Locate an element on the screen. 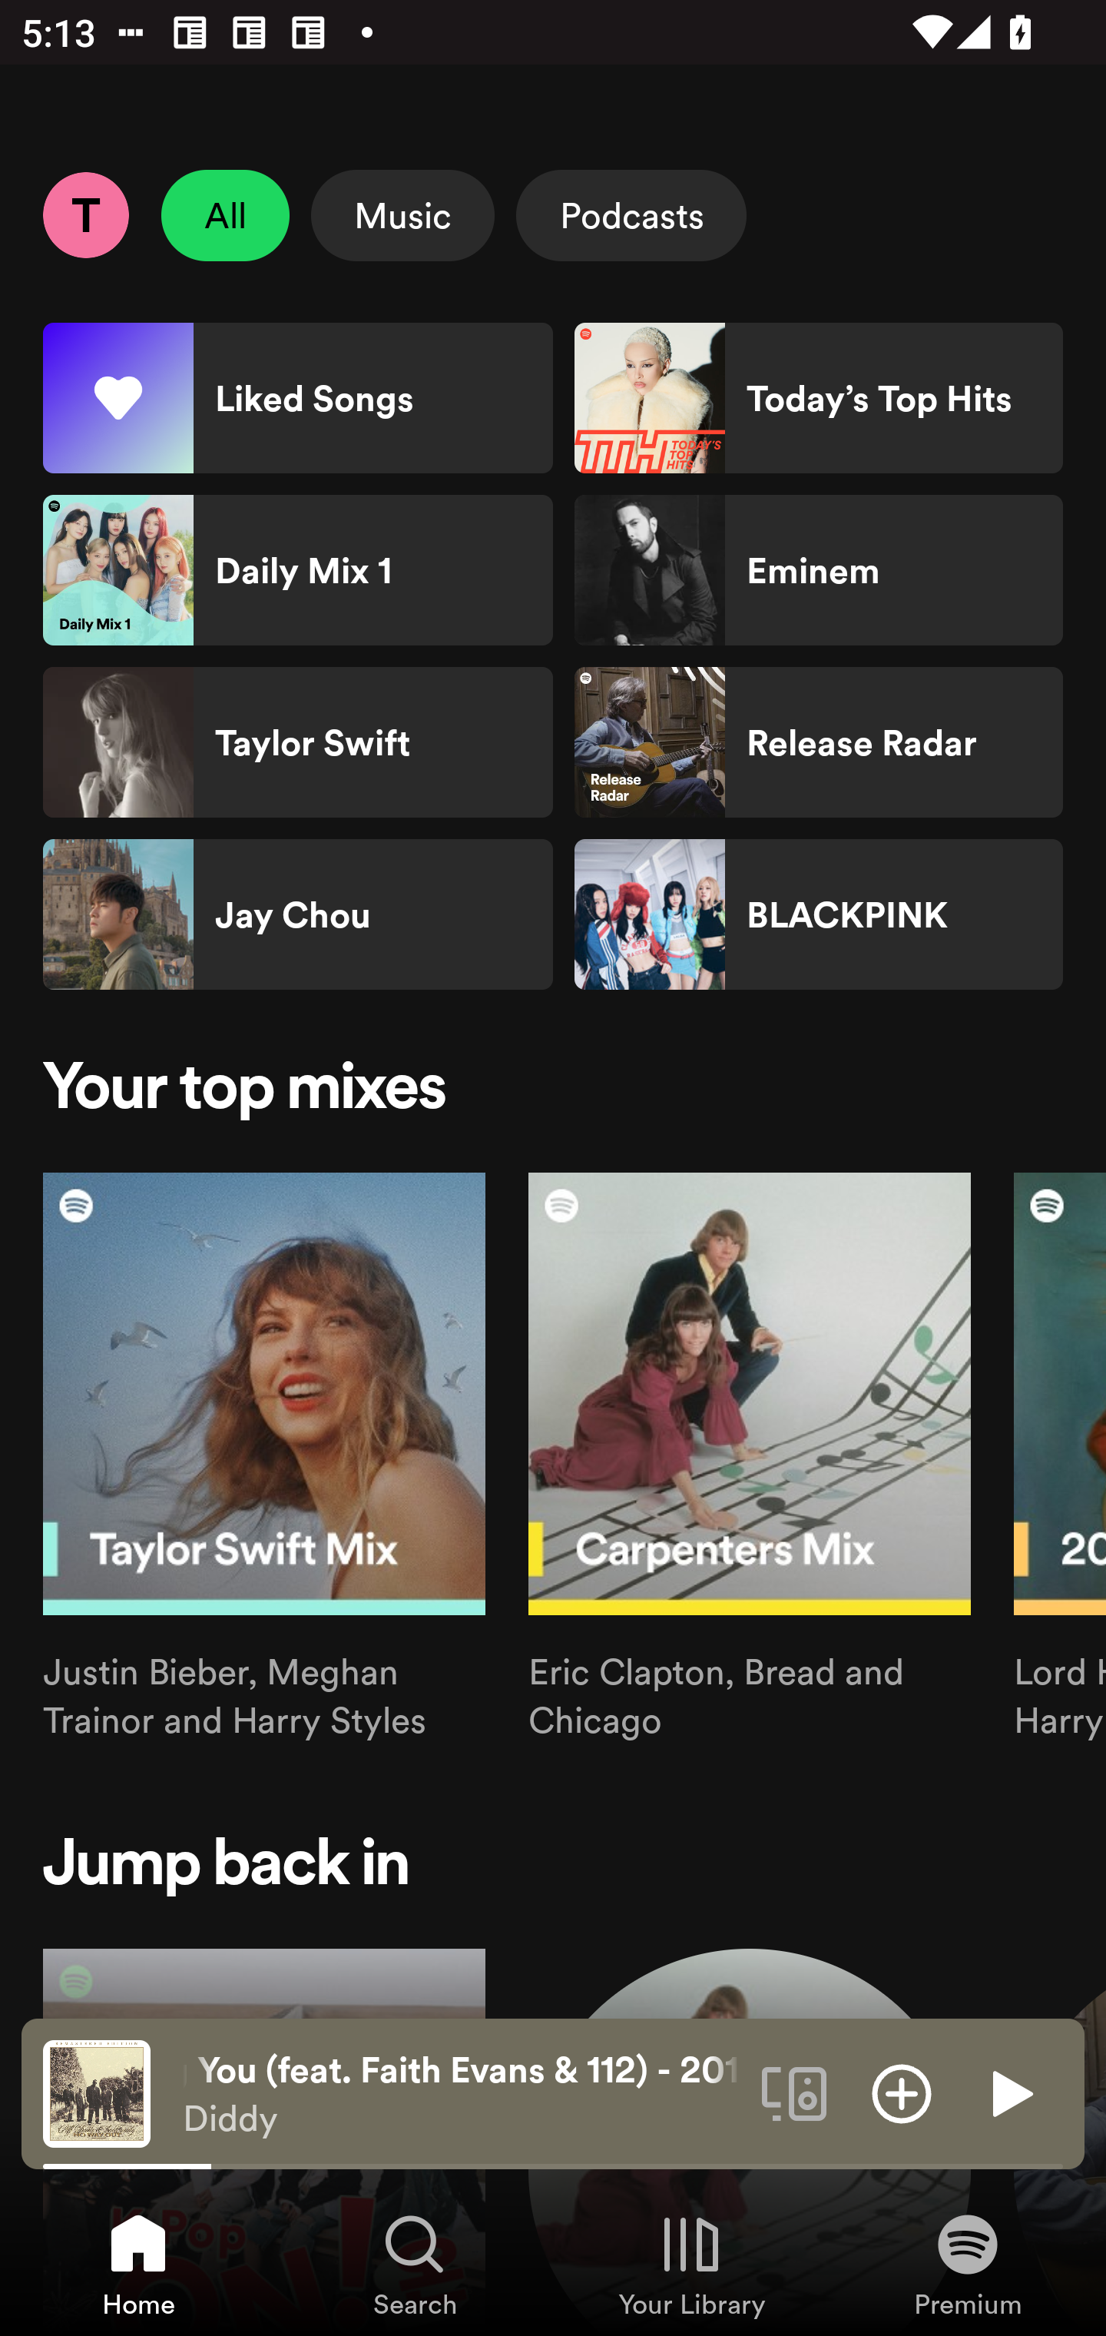 The height and width of the screenshot is (2336, 1106). Eminem Shortcut Eminem is located at coordinates (818, 570).